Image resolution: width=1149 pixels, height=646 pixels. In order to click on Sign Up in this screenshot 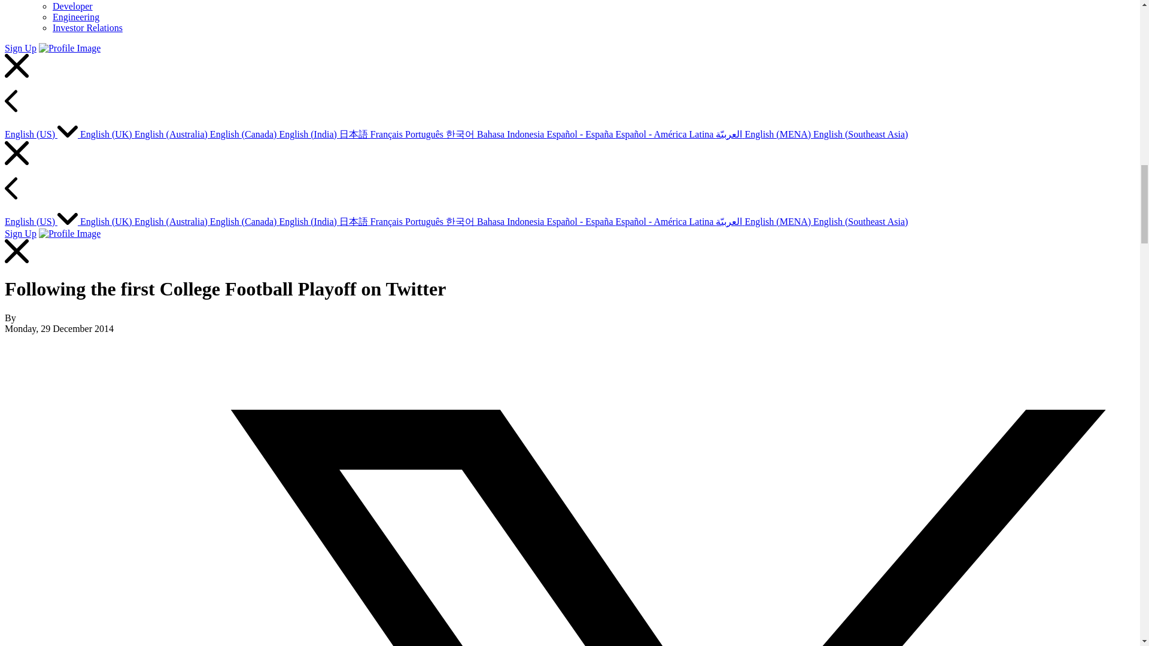, I will do `click(20, 48)`.